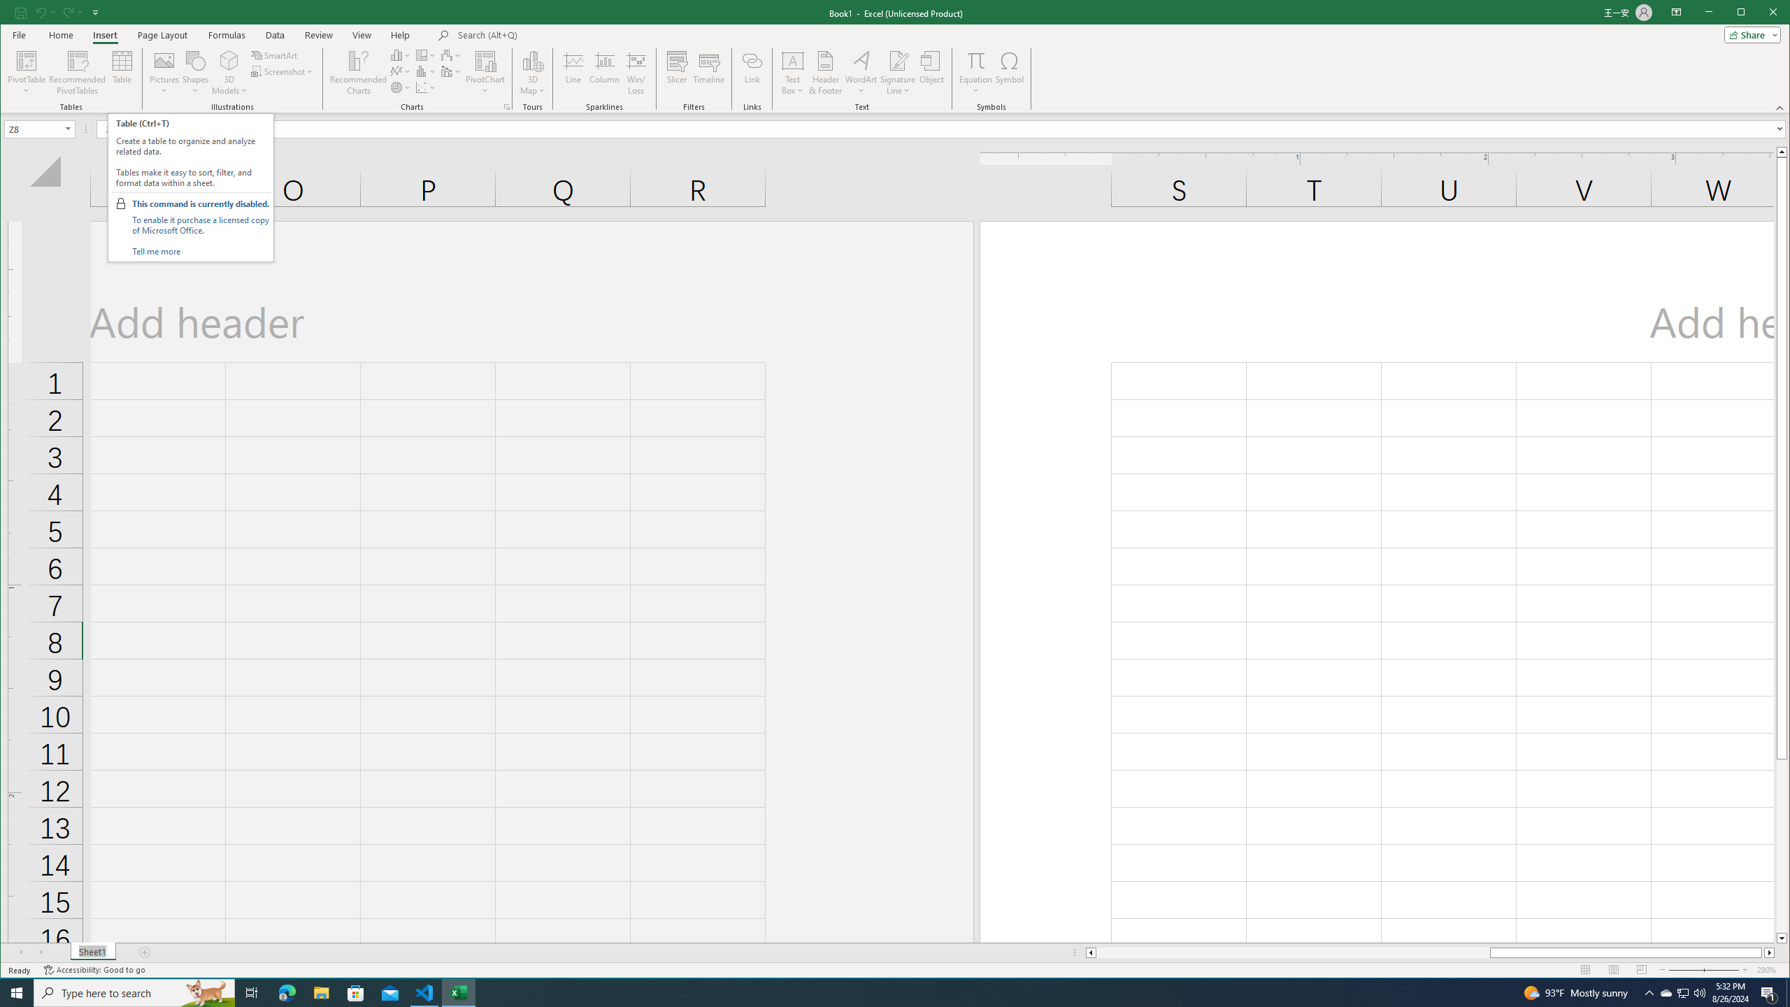  What do you see at coordinates (92, 952) in the screenshot?
I see `Sheet Tab` at bounding box center [92, 952].